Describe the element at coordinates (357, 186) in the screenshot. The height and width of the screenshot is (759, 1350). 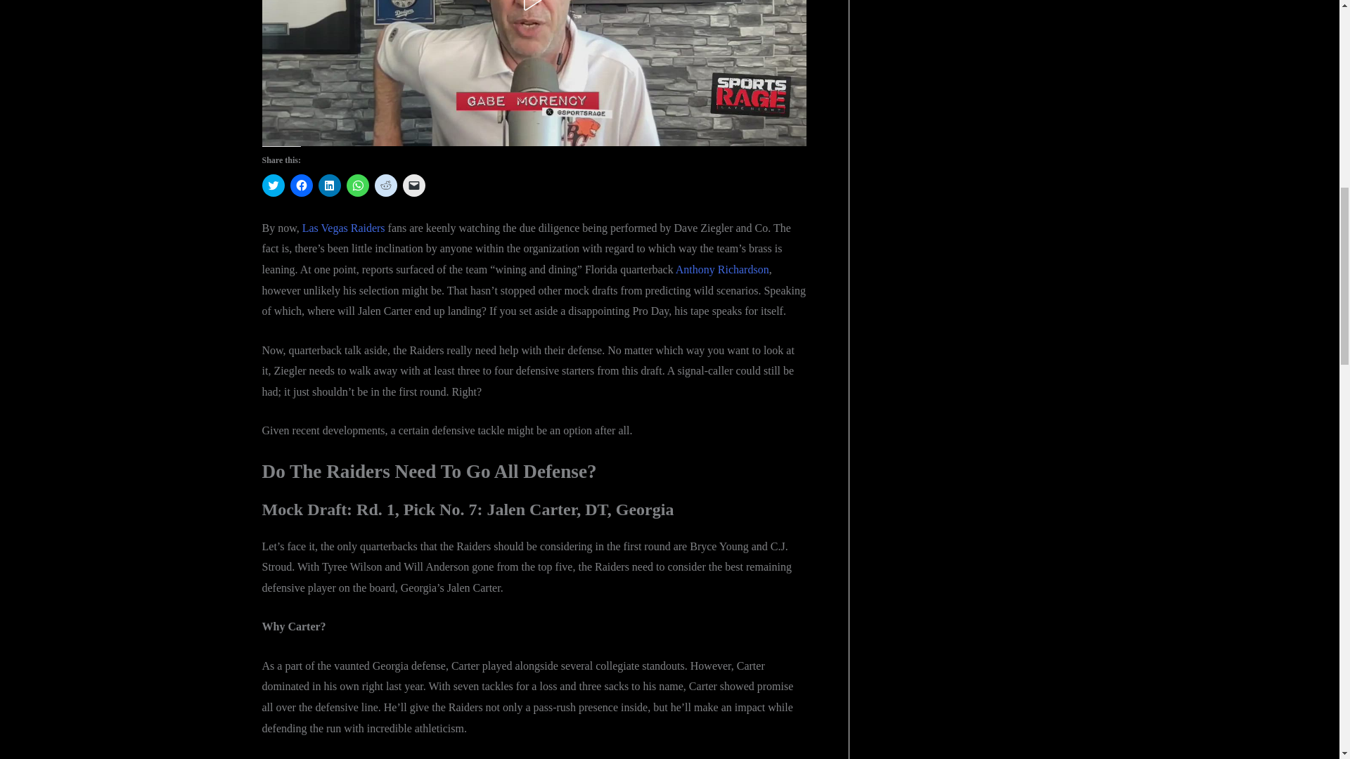
I see `Click to share on WhatsApp` at that location.